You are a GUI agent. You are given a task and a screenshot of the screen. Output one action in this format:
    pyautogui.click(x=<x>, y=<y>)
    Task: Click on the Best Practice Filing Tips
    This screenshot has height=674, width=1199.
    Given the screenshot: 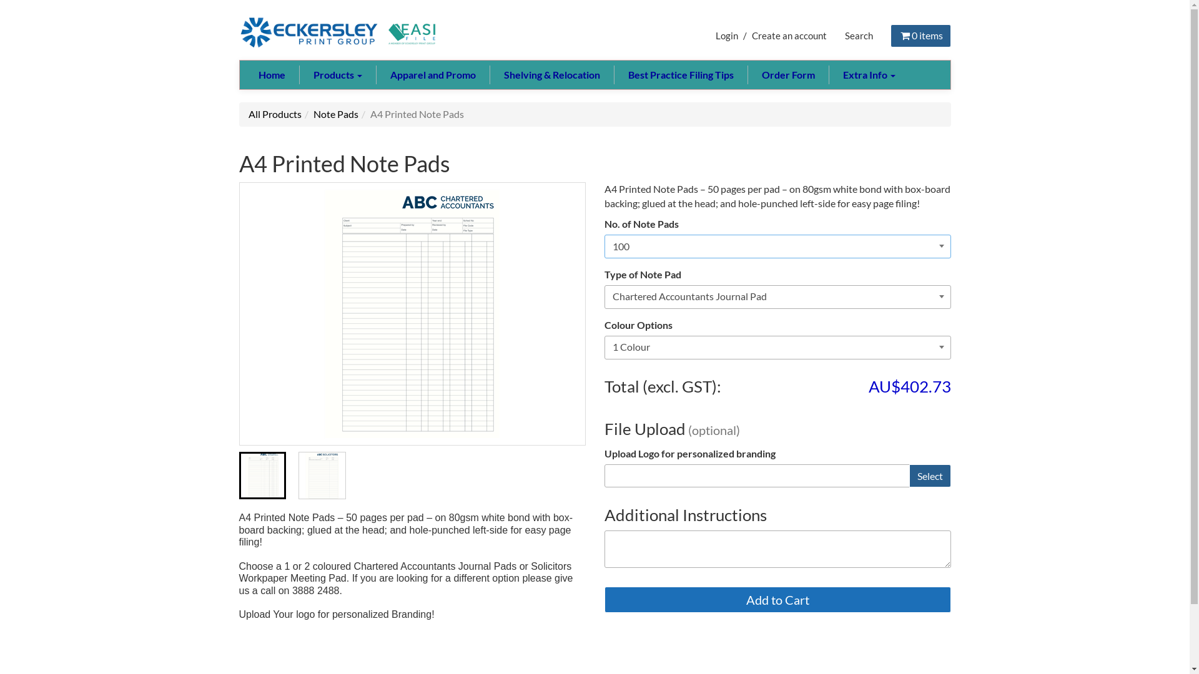 What is the action you would take?
    pyautogui.click(x=680, y=75)
    